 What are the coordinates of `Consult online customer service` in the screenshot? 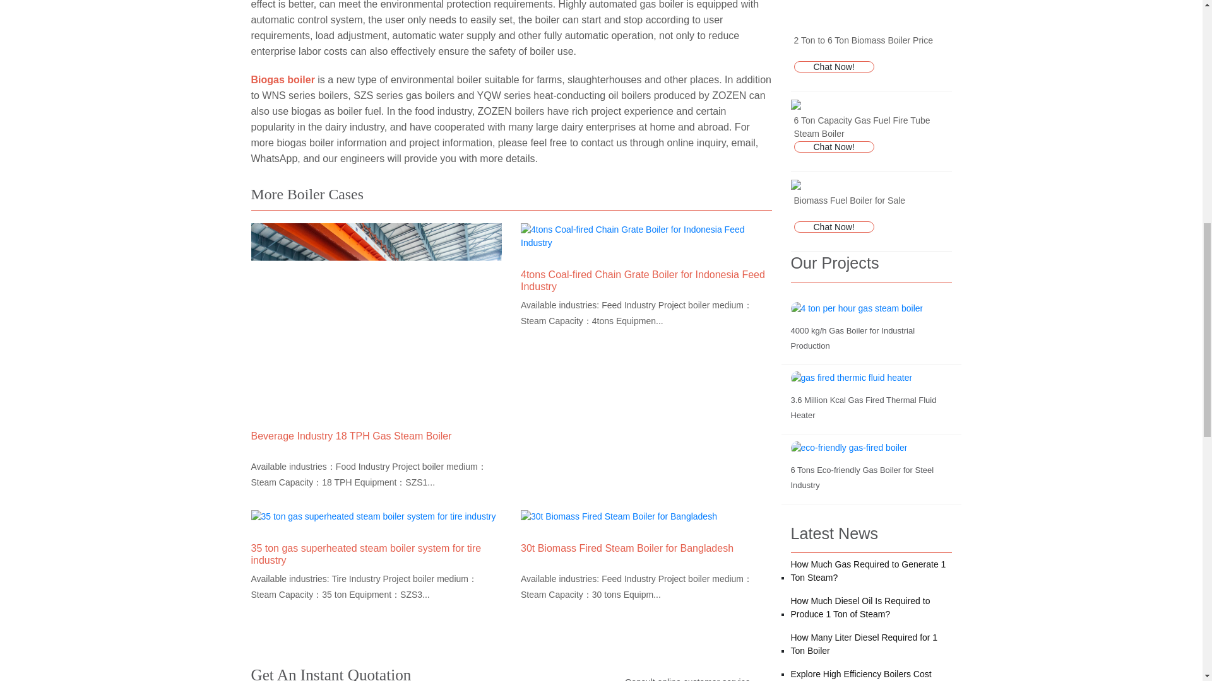 It's located at (684, 673).